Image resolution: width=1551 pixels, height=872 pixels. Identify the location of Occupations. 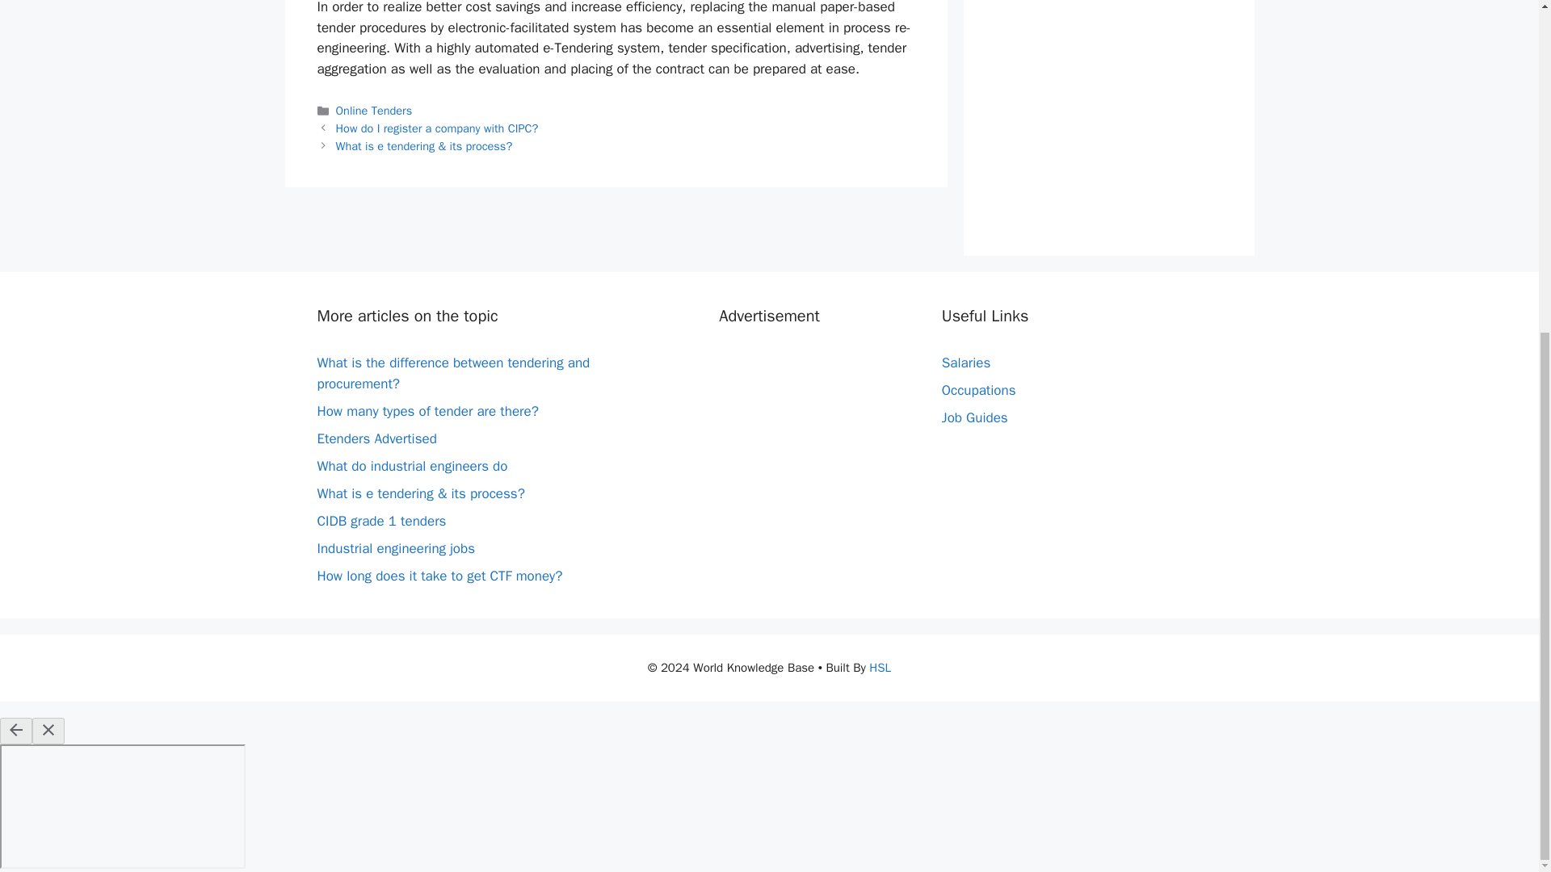
(978, 390).